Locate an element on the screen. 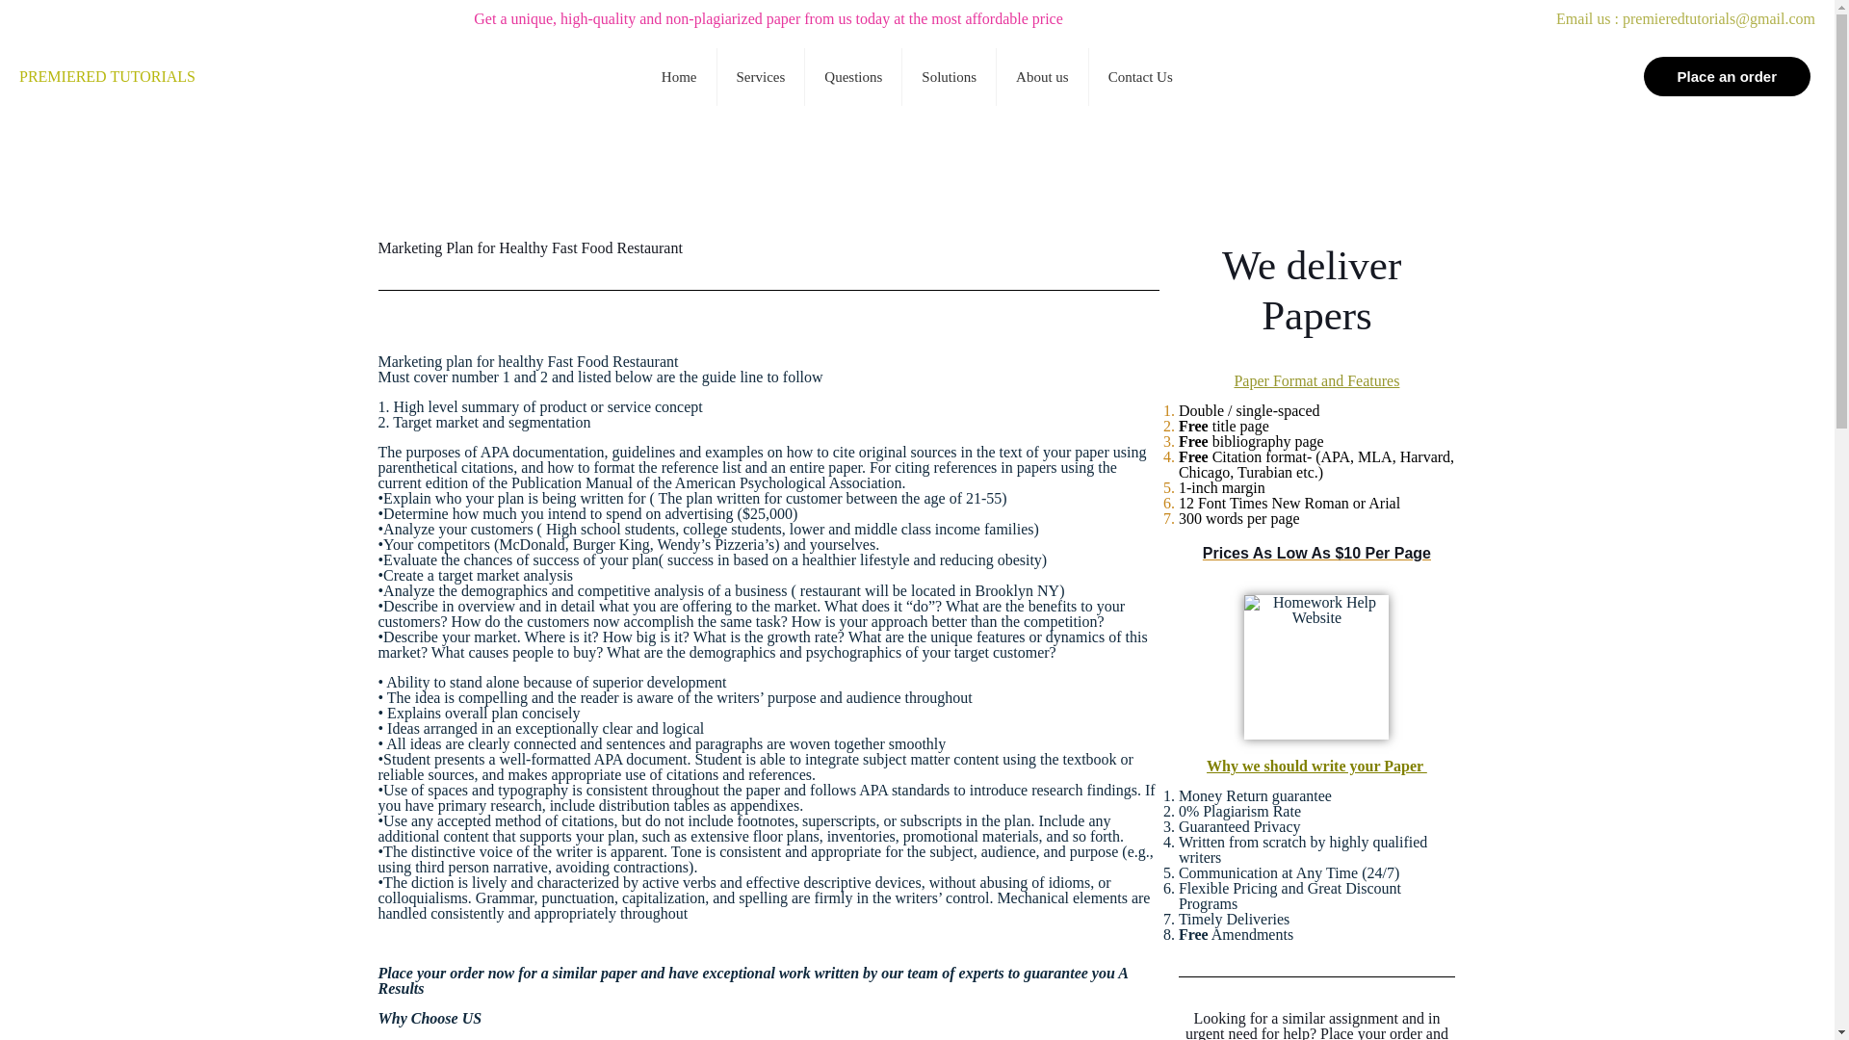 This screenshot has width=1849, height=1040. Contact Us is located at coordinates (1140, 76).